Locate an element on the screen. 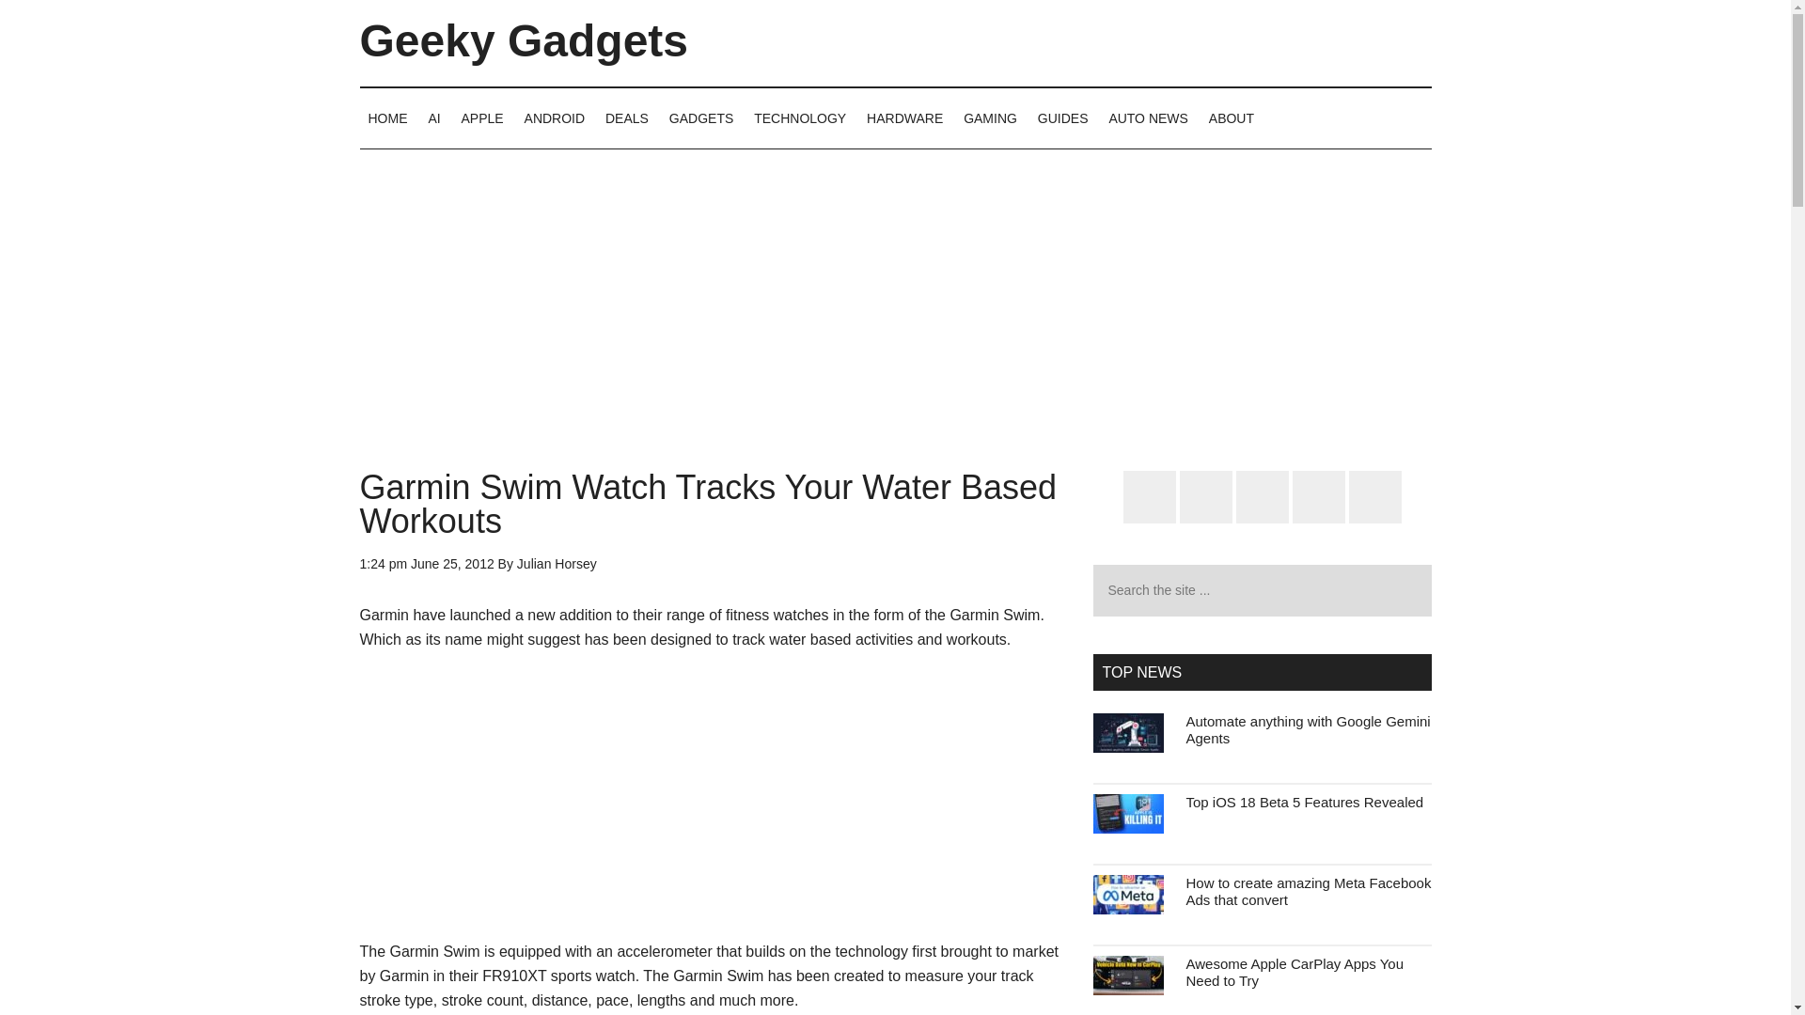  APPLE is located at coordinates (482, 117).